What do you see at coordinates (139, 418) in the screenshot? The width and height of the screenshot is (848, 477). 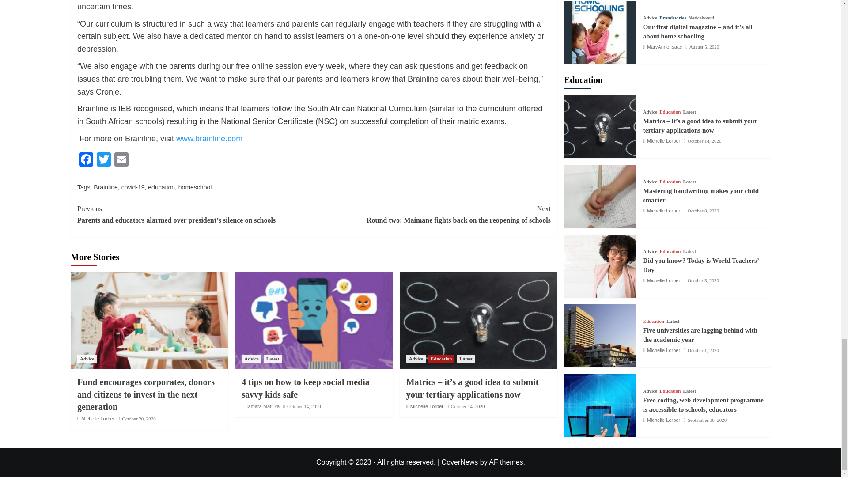 I see `October 20, 2020` at bounding box center [139, 418].